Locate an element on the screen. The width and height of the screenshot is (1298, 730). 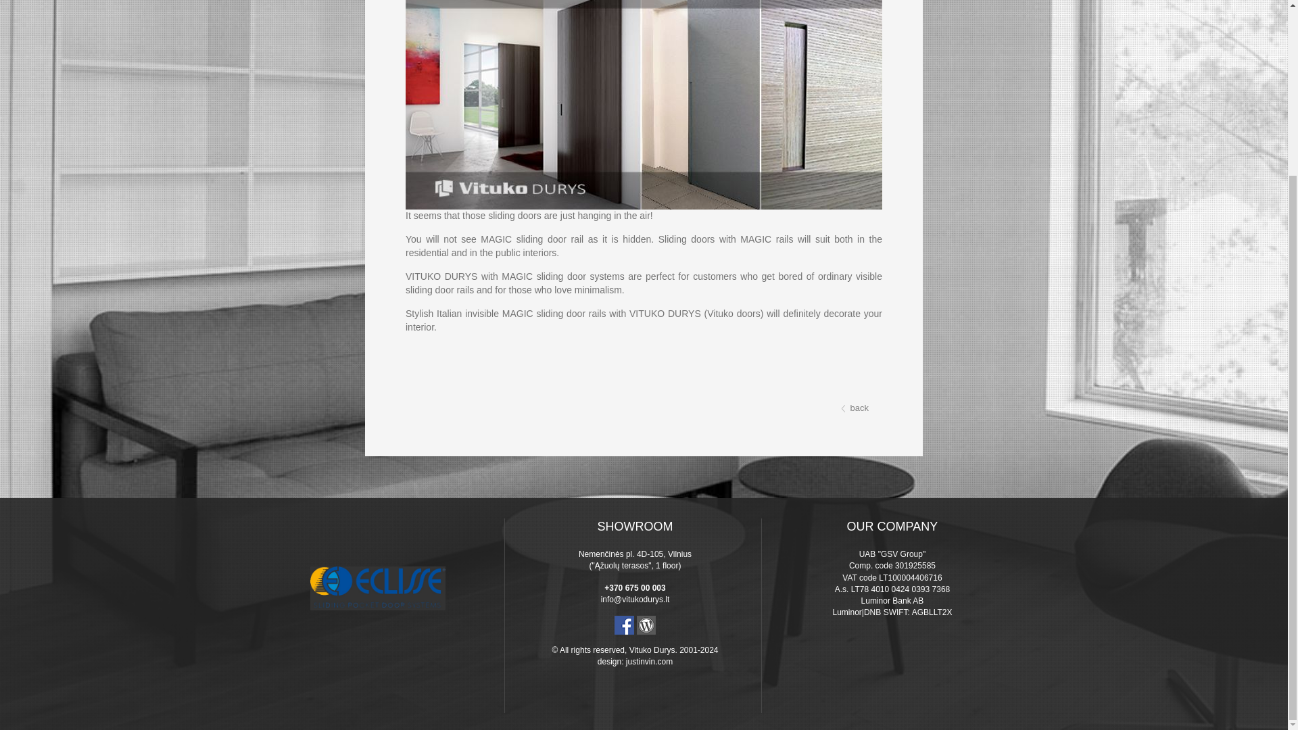
back is located at coordinates (855, 408).